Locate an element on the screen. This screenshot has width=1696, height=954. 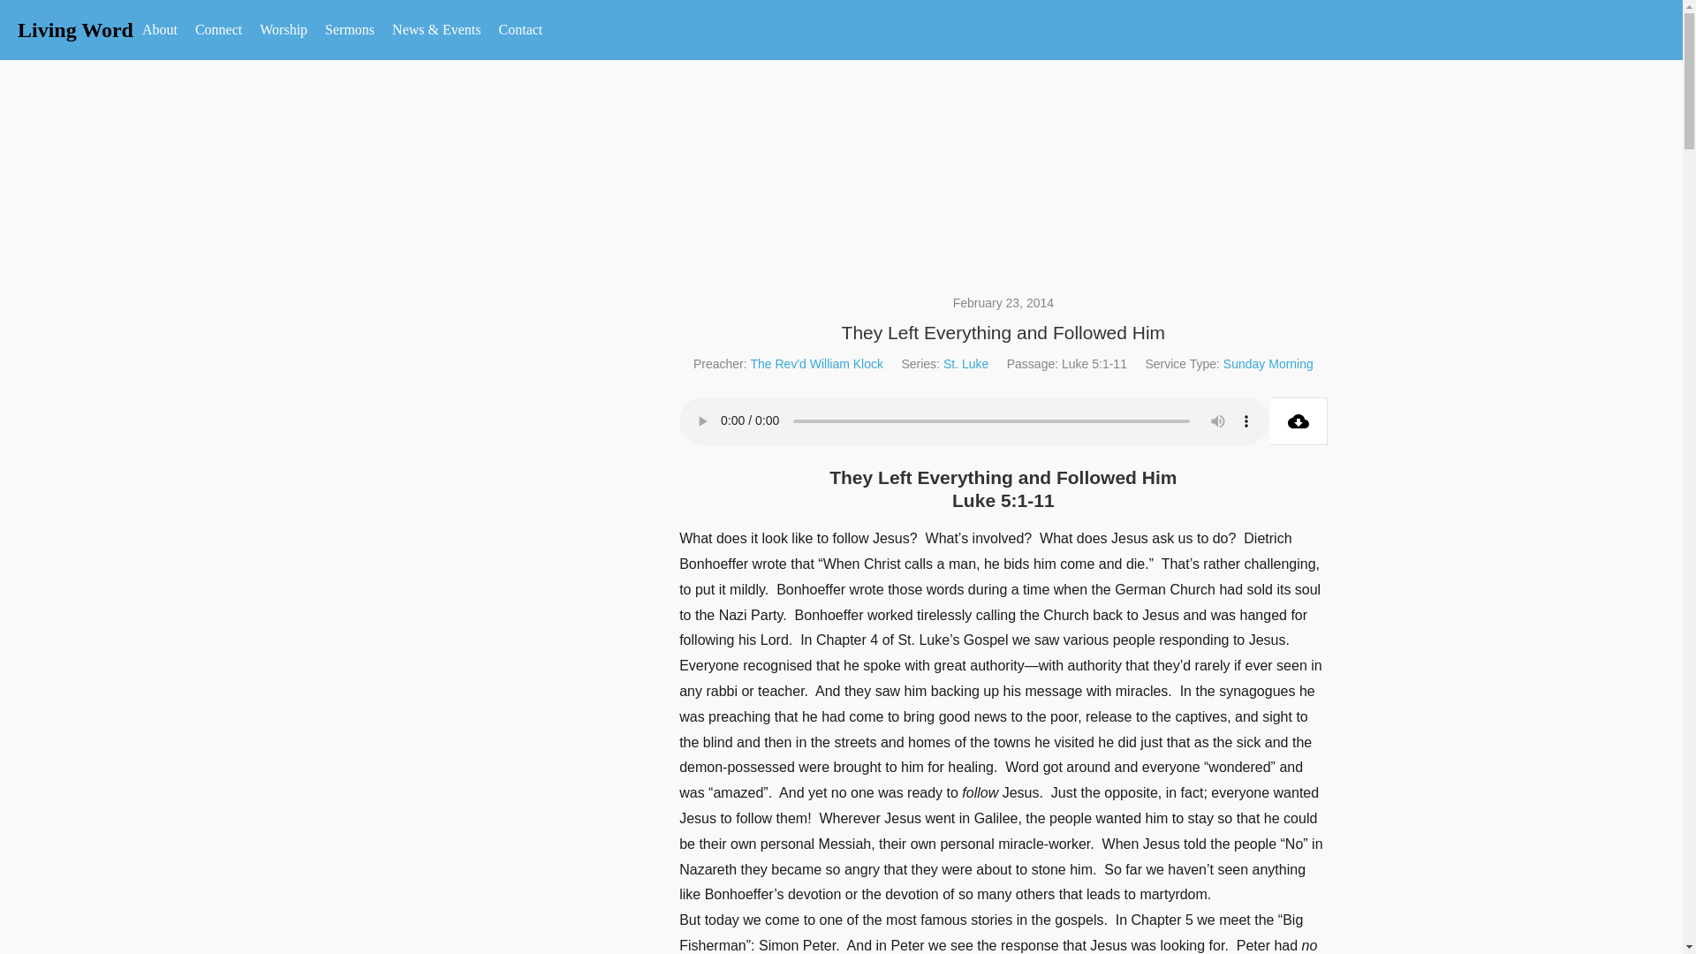
St. Luke is located at coordinates (965, 364).